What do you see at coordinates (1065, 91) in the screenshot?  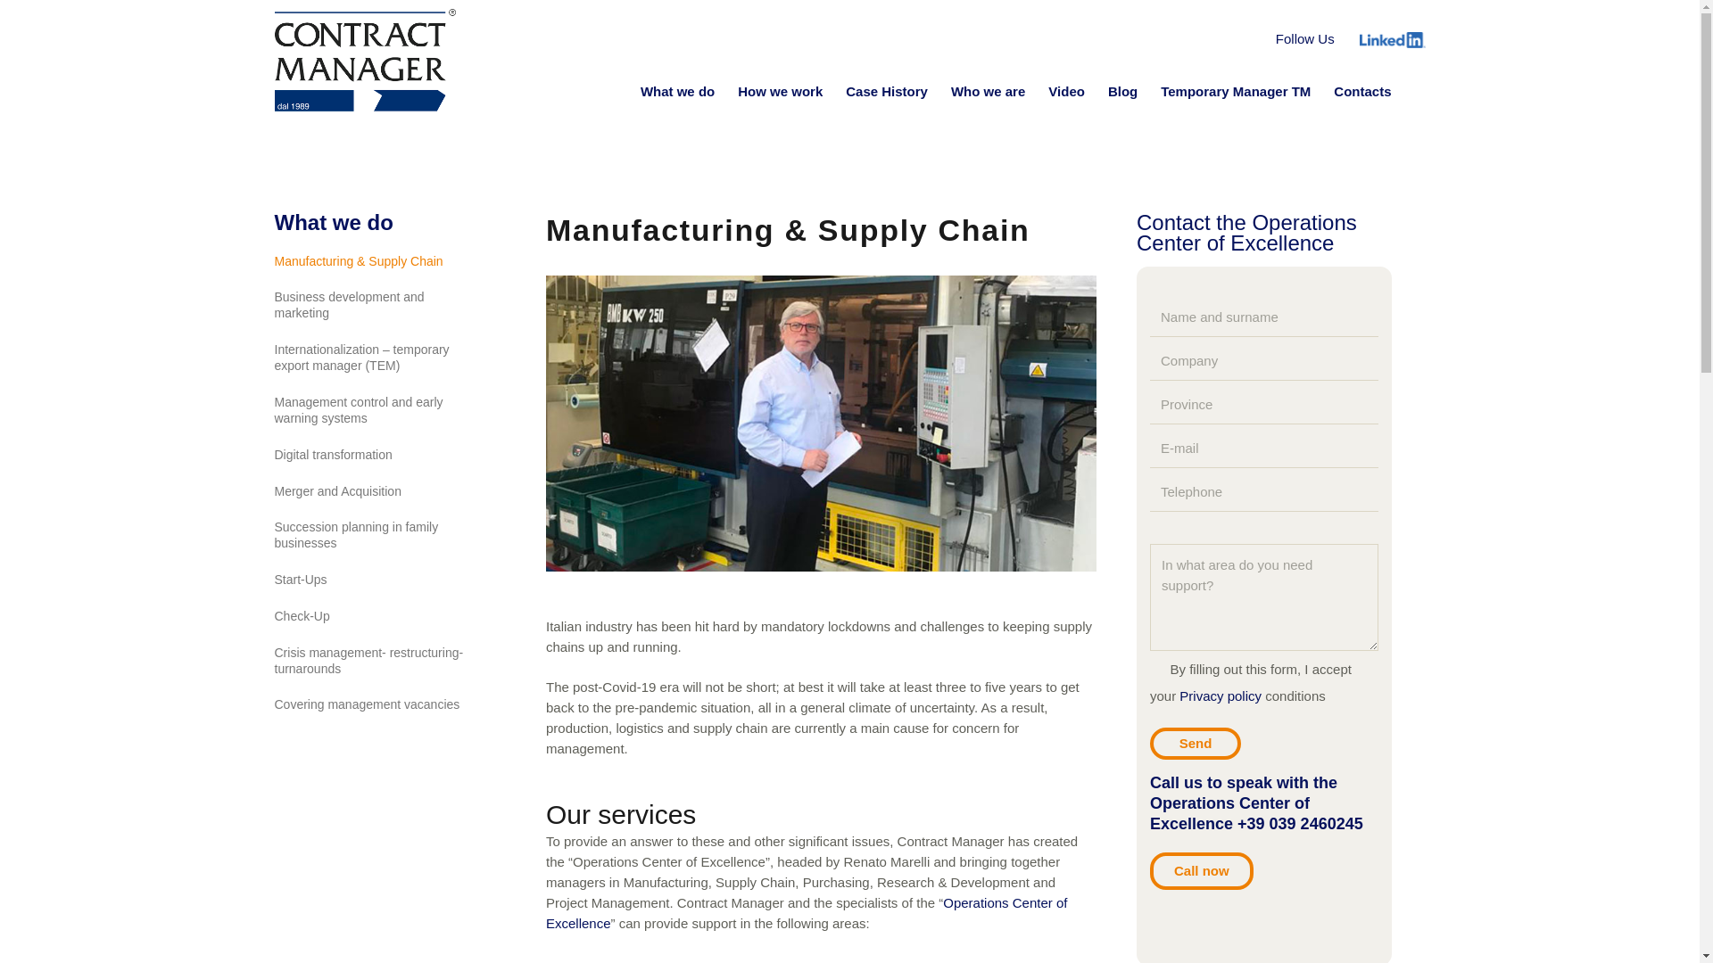 I see `Video` at bounding box center [1065, 91].